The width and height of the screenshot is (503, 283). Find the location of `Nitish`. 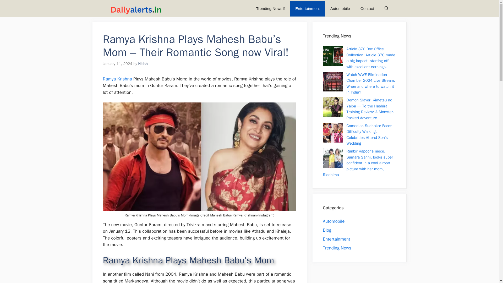

Nitish is located at coordinates (143, 63).